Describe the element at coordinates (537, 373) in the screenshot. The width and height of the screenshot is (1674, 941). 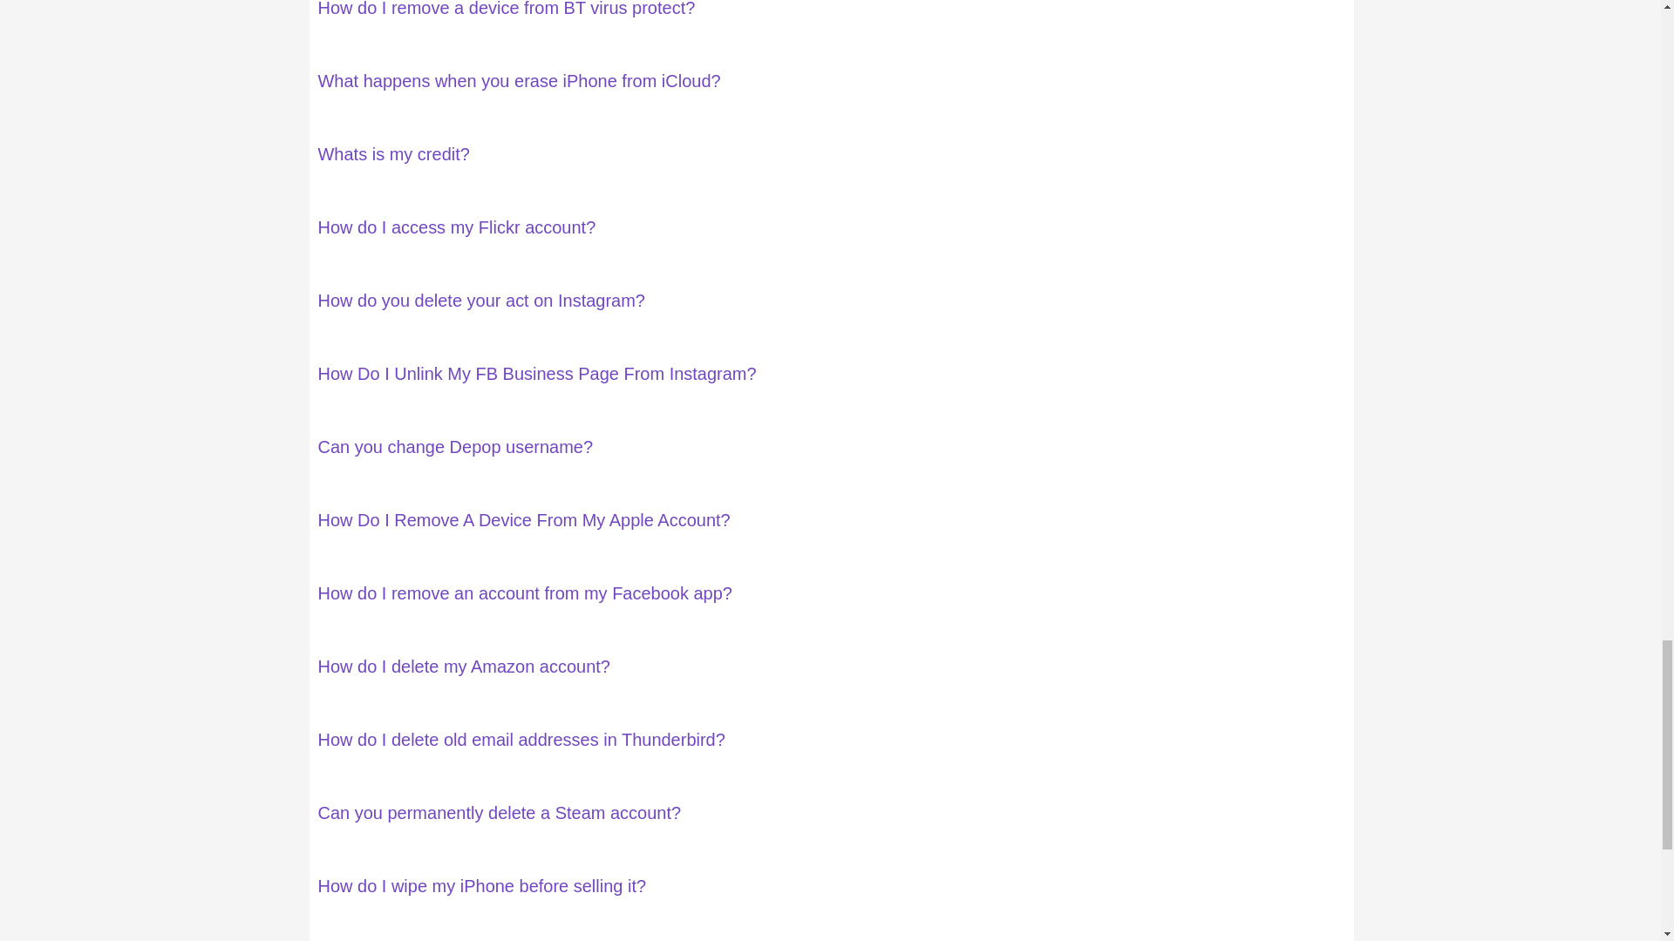
I see `How Do I Unlink My FB Business Page From Instagram?` at that location.